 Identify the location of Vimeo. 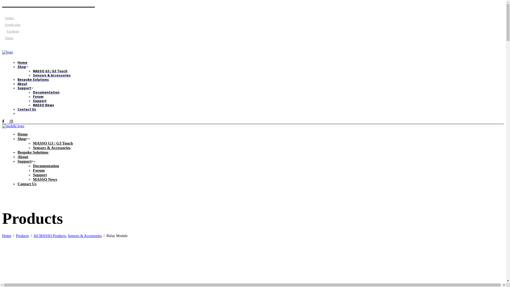
(8, 38).